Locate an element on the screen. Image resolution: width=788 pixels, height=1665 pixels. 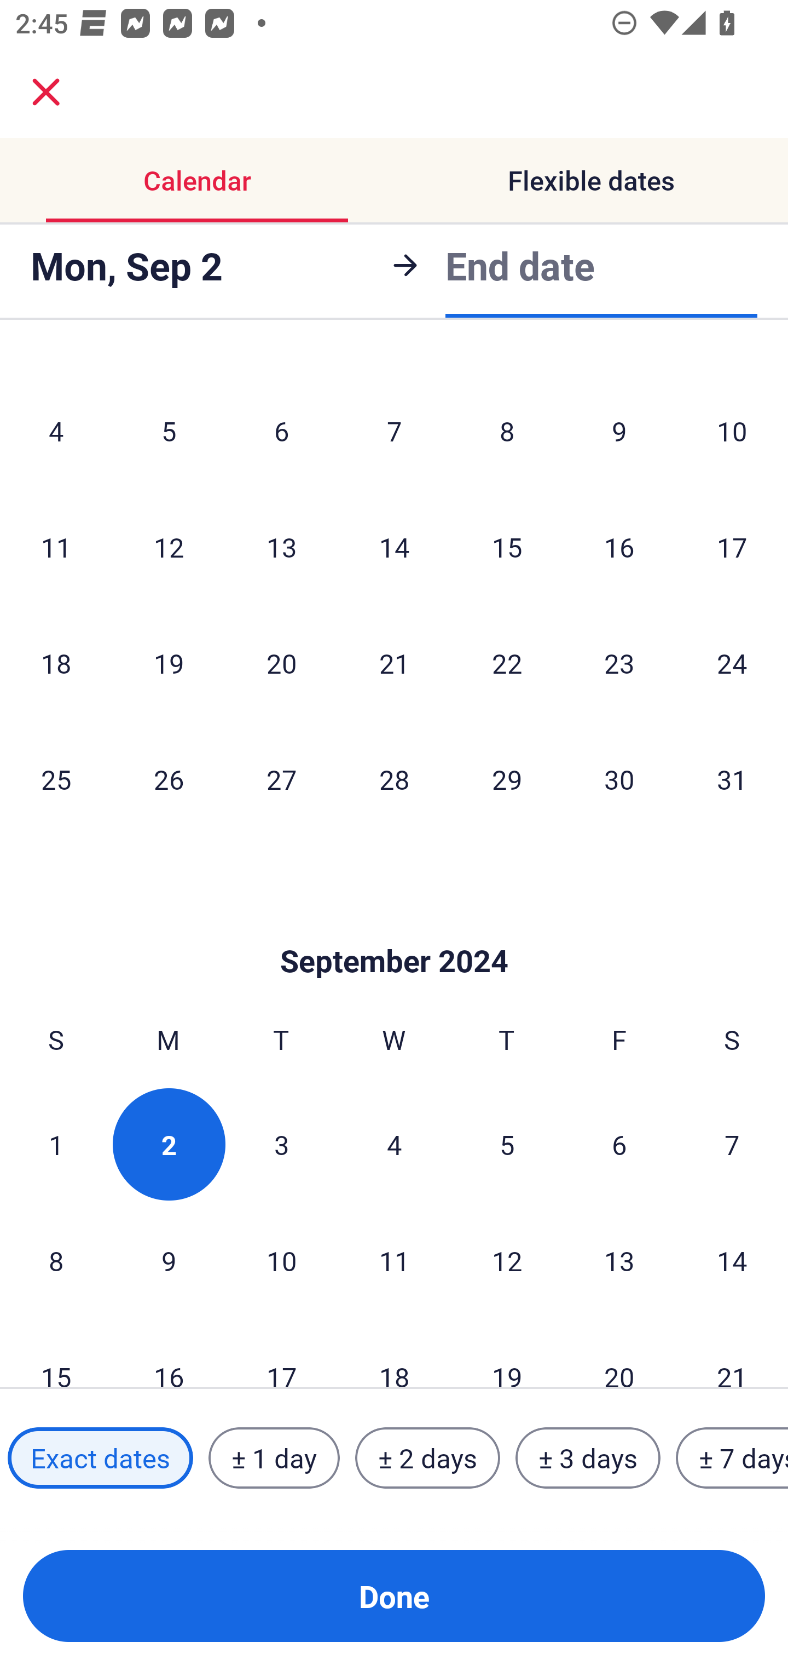
7 Wednesday, August 7, 2024 is located at coordinates (394, 430).